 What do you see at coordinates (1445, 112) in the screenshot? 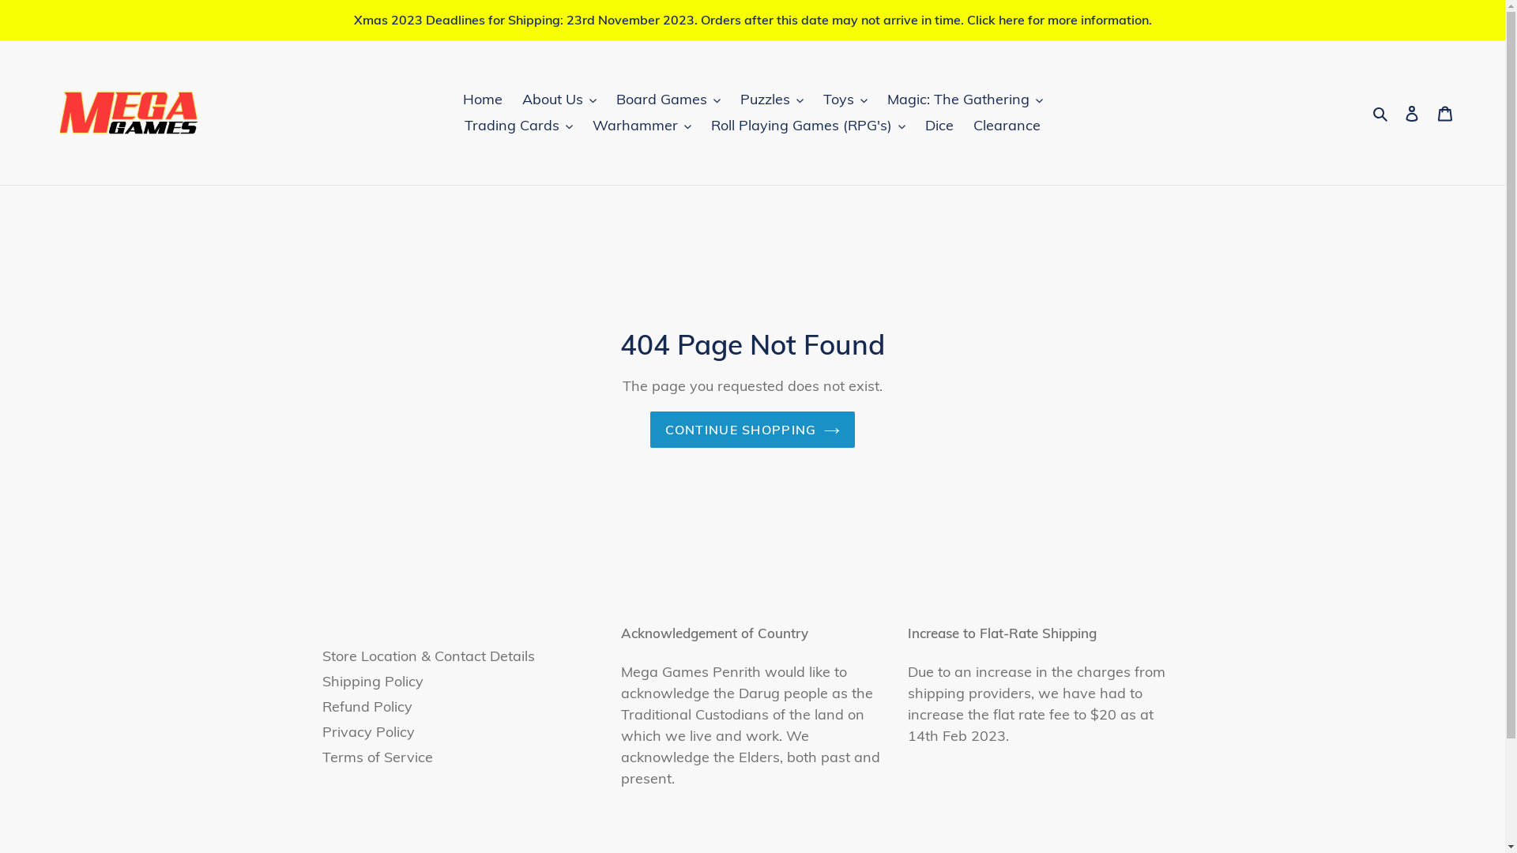
I see `Cart` at bounding box center [1445, 112].